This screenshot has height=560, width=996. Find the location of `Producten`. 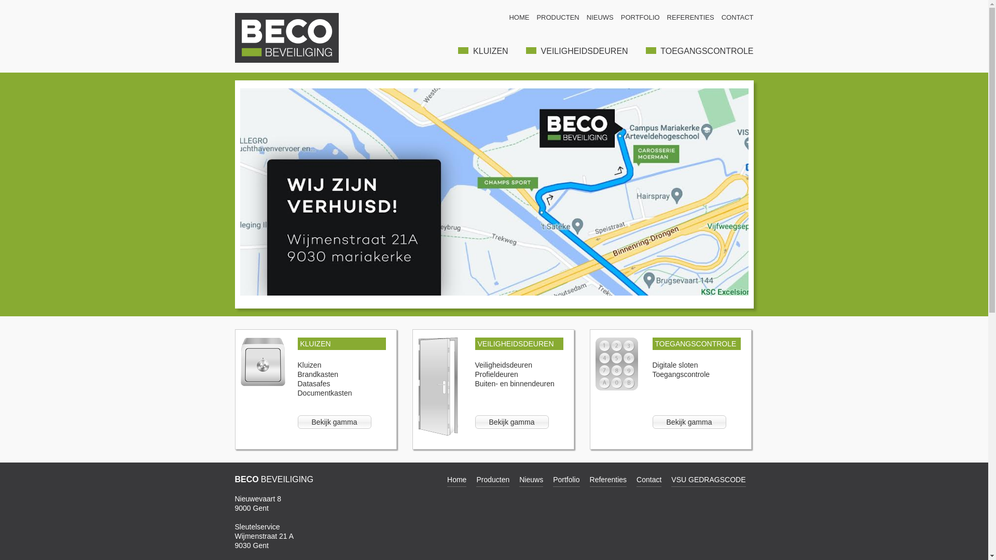

Producten is located at coordinates (493, 481).